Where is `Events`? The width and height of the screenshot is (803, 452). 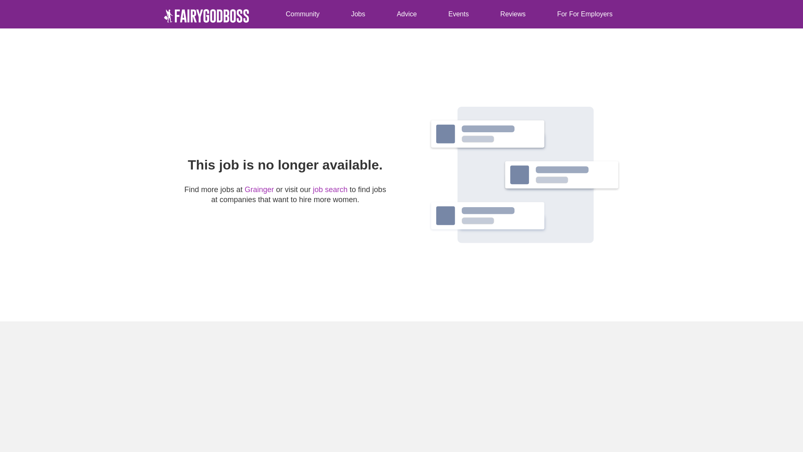
Events is located at coordinates (458, 14).